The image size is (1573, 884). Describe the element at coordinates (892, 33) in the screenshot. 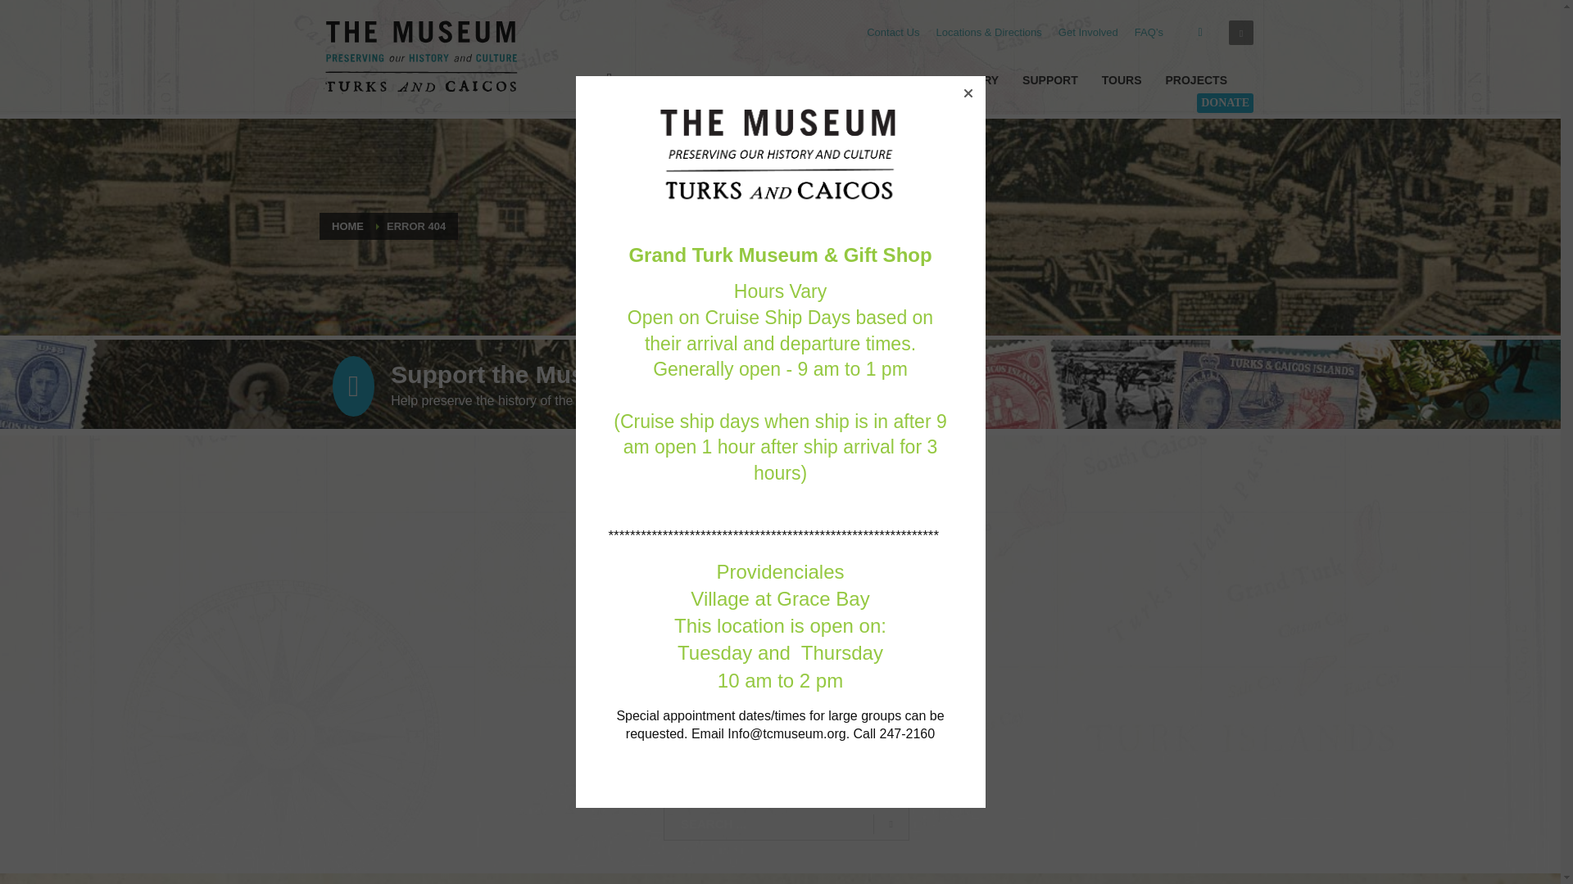

I see `Contact Us` at that location.